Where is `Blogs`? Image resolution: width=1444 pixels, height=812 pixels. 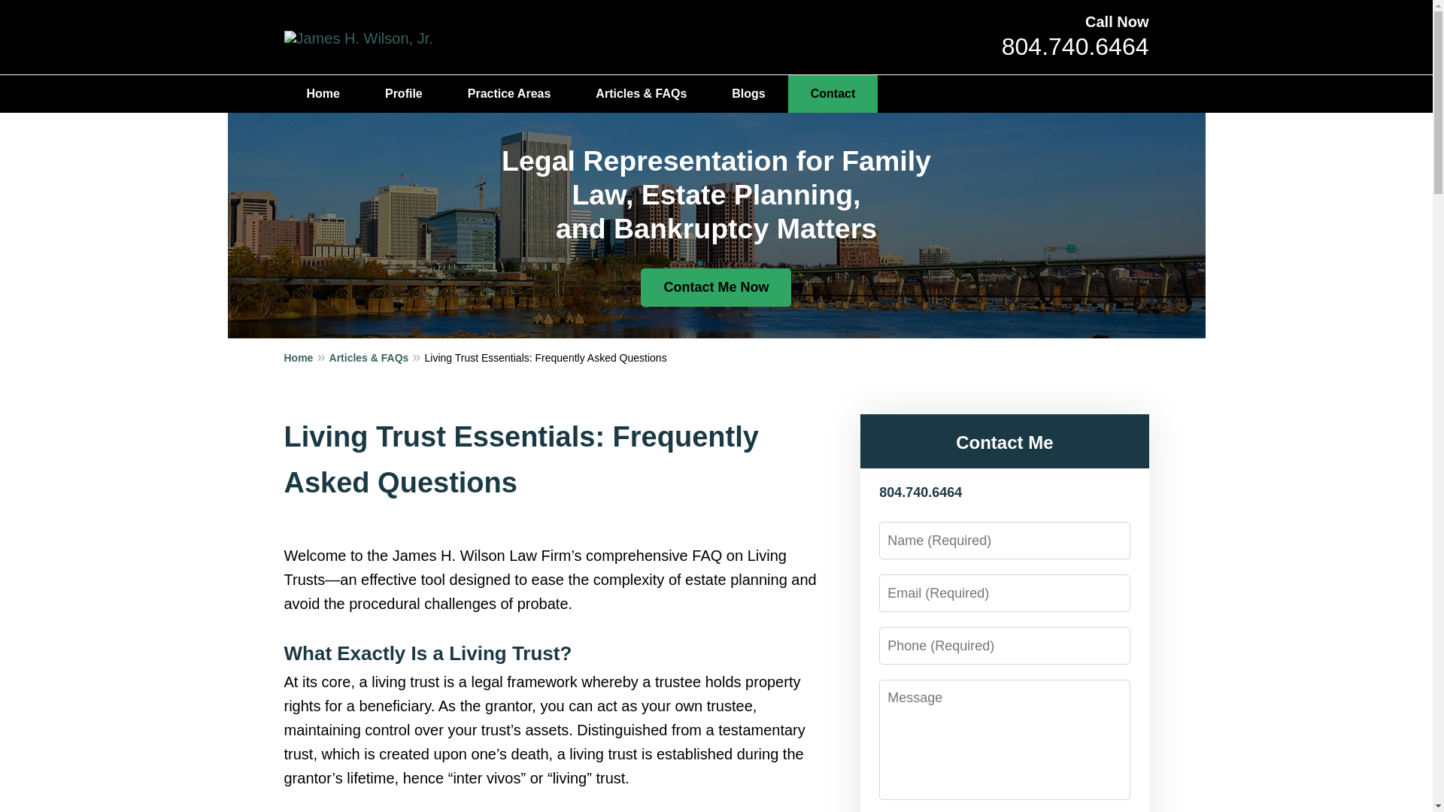 Blogs is located at coordinates (748, 94).